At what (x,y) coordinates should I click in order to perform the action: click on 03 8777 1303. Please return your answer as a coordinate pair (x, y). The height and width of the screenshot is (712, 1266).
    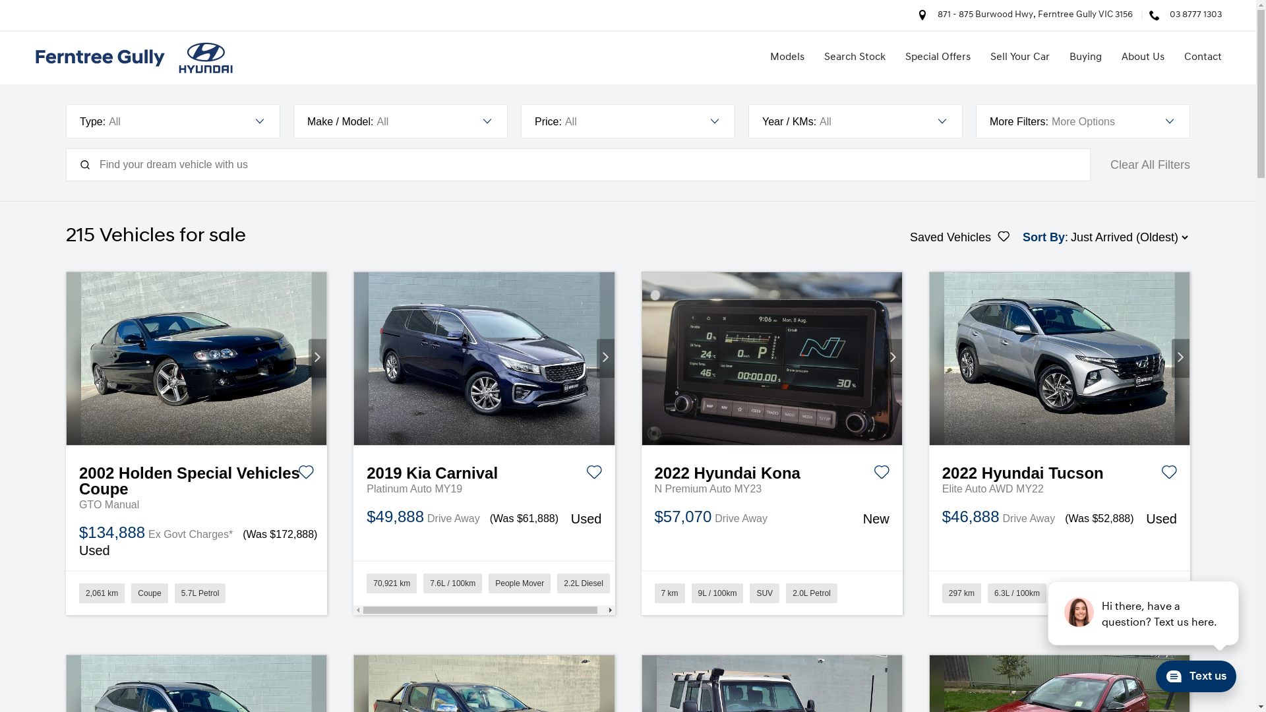
    Looking at the image, I should click on (1196, 15).